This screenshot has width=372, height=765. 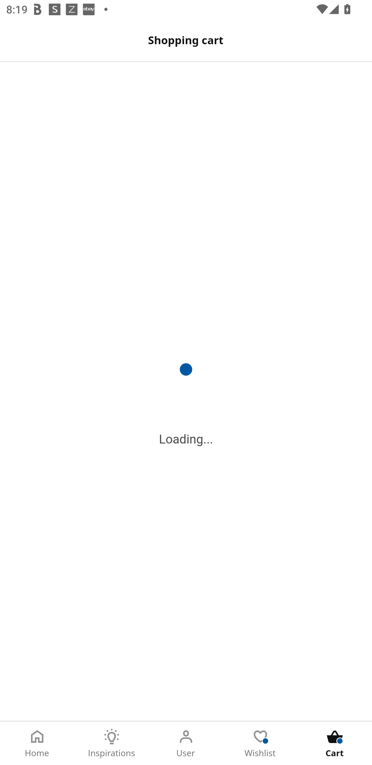 What do you see at coordinates (260, 743) in the screenshot?
I see `Wishlist
Tab 4 of 5` at bounding box center [260, 743].